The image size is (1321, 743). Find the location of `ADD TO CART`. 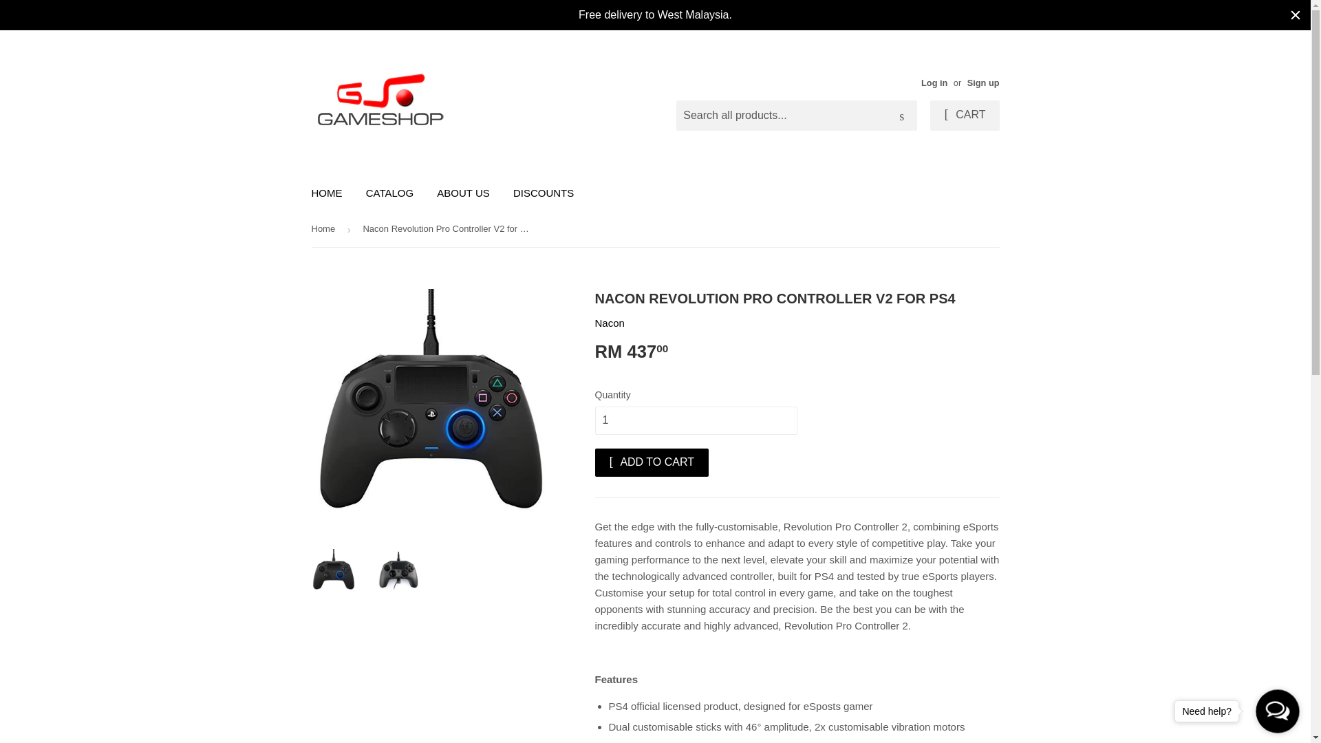

ADD TO CART is located at coordinates (651, 462).